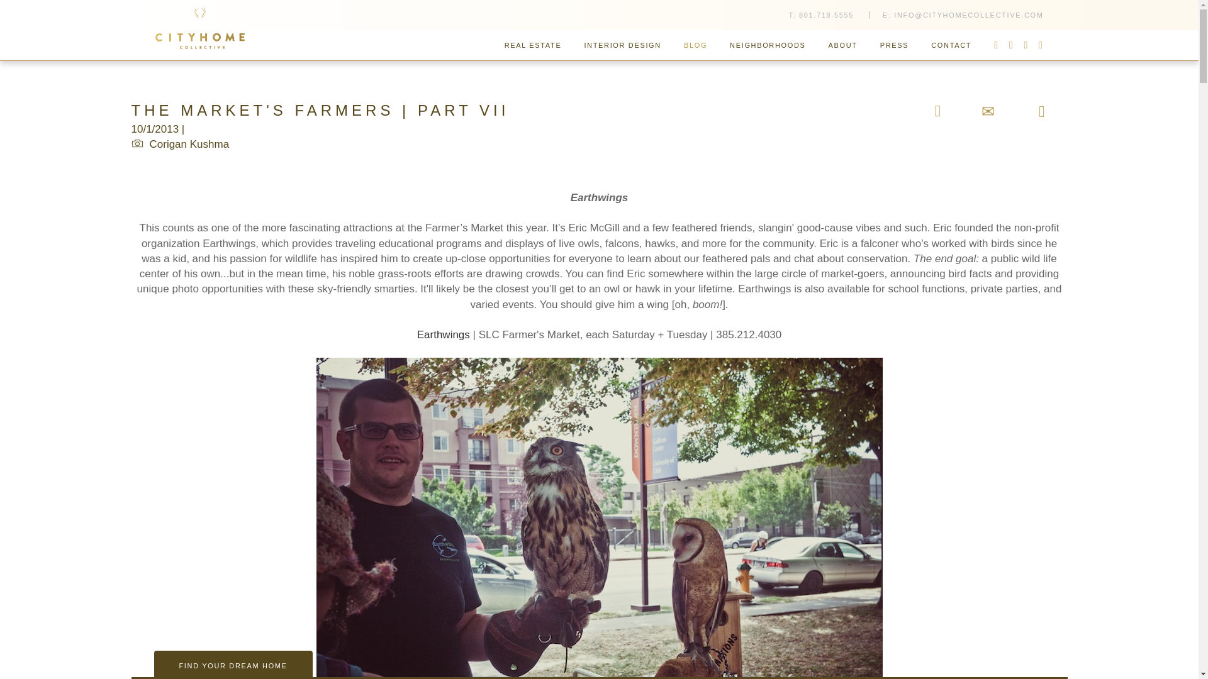 Image resolution: width=1208 pixels, height=679 pixels. Describe the element at coordinates (895, 45) in the screenshot. I see `PRESS` at that location.